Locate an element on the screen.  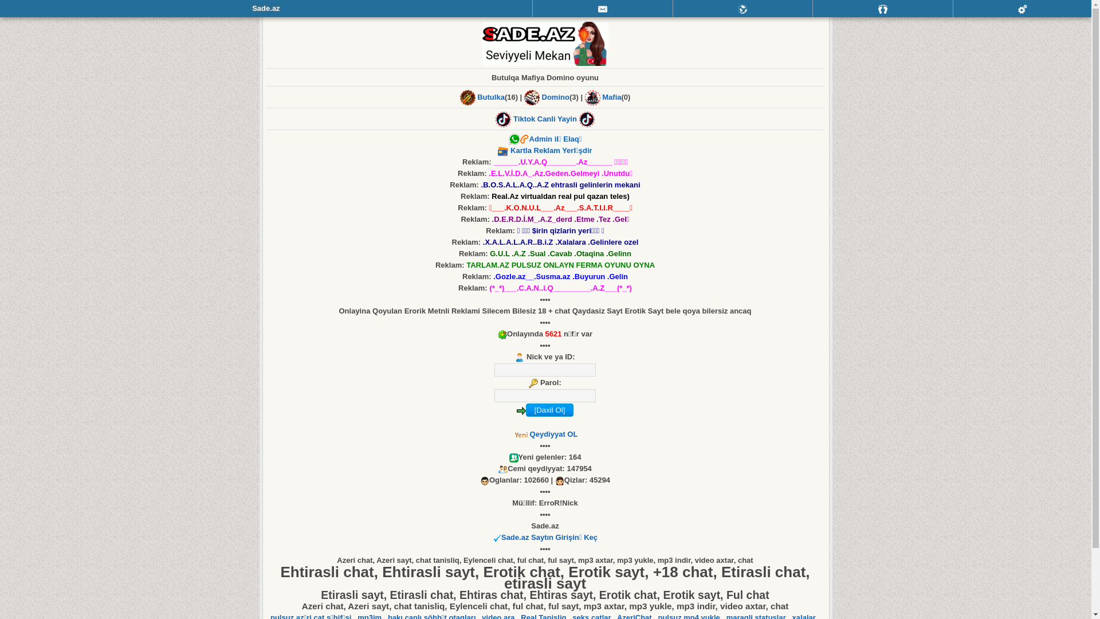
Butulka is located at coordinates (491, 97).